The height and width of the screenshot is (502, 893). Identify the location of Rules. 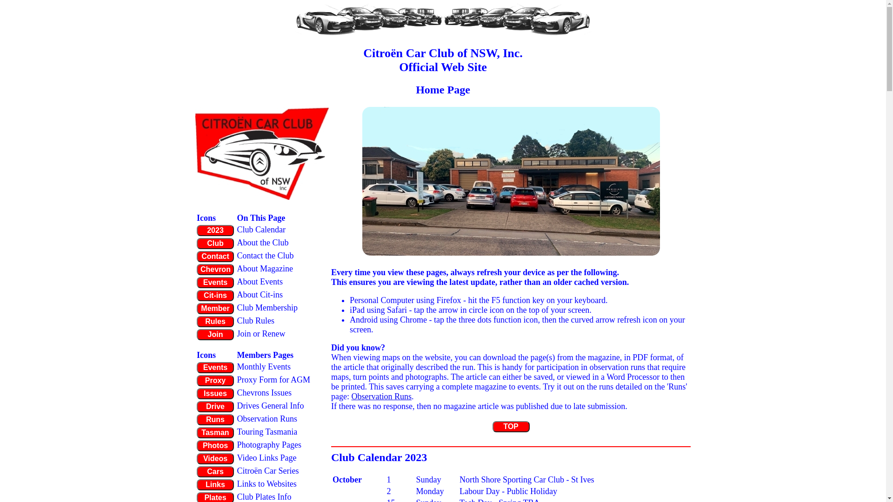
(215, 322).